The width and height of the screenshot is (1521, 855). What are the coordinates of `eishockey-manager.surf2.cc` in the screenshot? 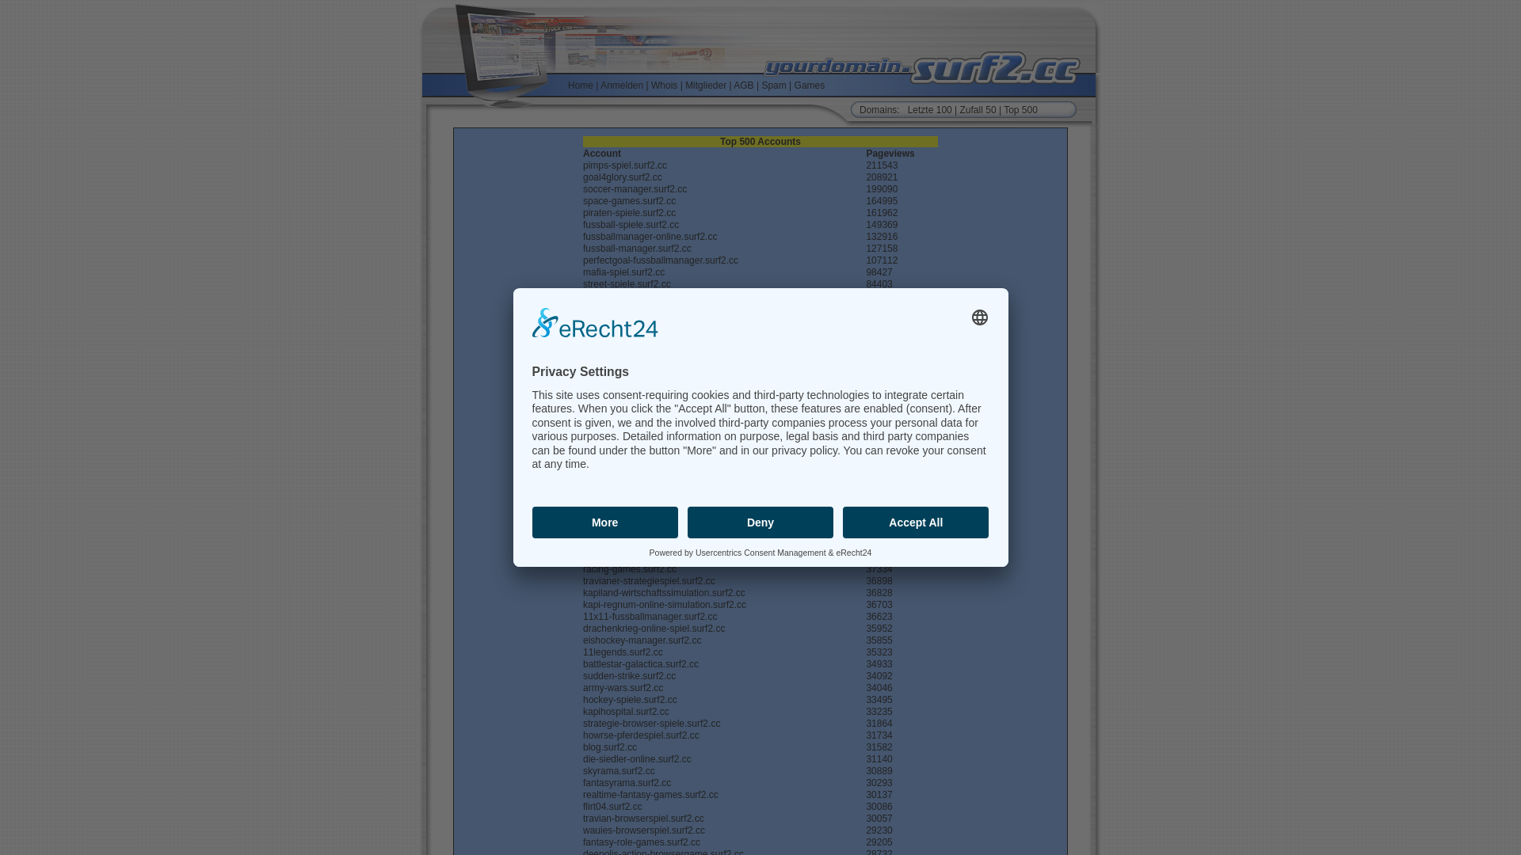 It's located at (642, 640).